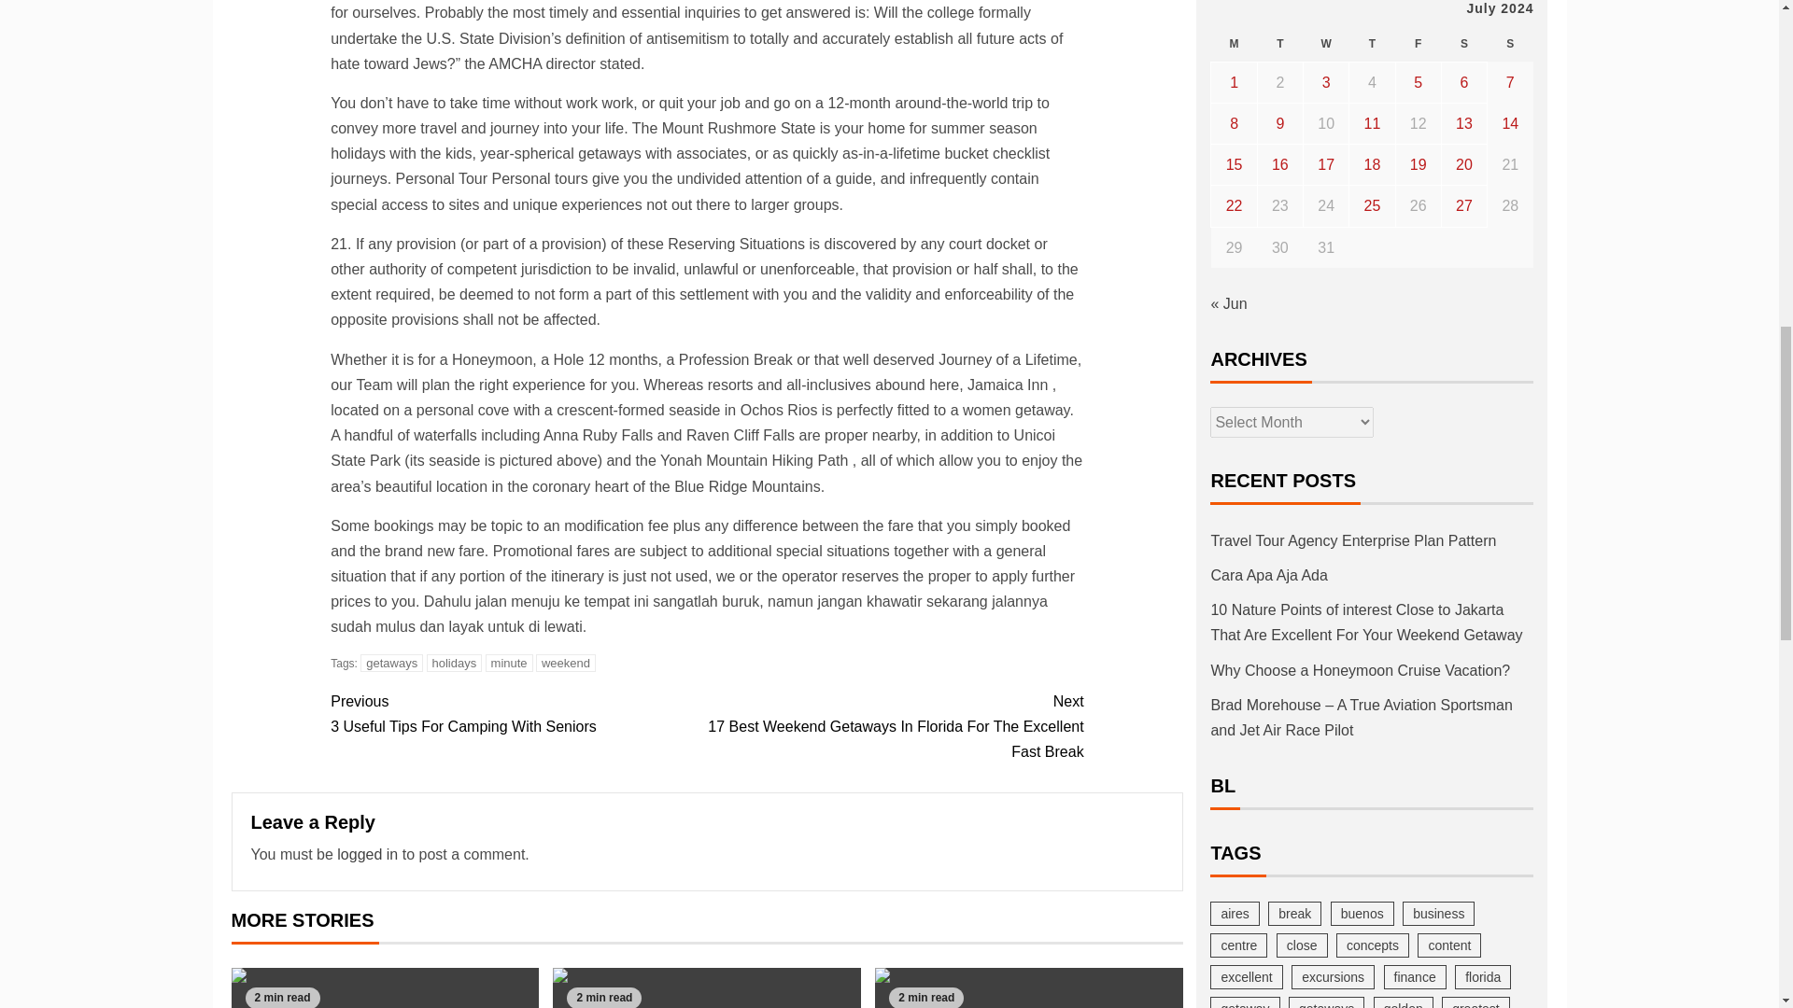  Describe the element at coordinates (454, 663) in the screenshot. I see `Travel Tour Agency Enterprise Plan Pattern` at that location.